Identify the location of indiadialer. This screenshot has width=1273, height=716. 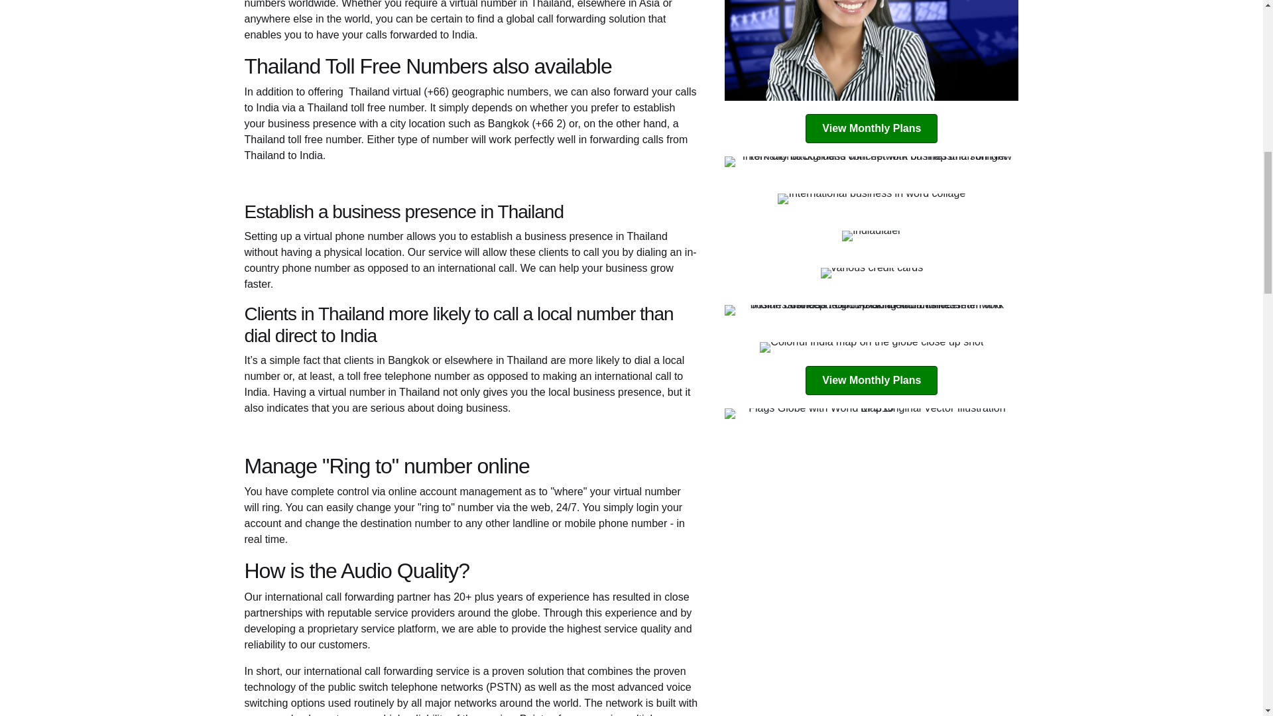
(871, 235).